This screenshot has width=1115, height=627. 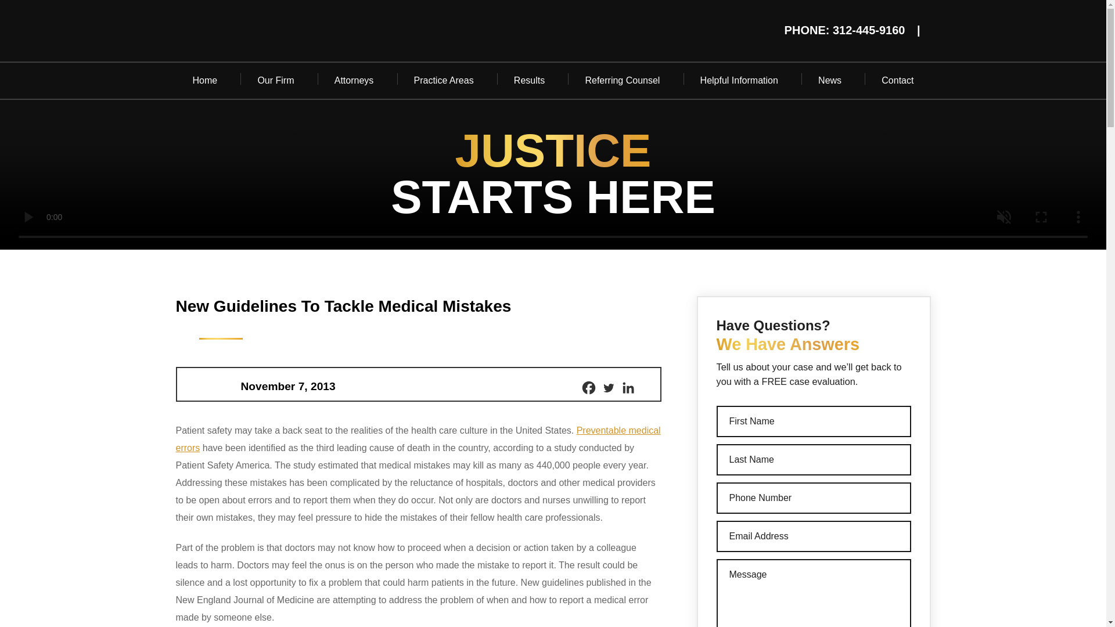 What do you see at coordinates (622, 80) in the screenshot?
I see `Referring Counsel` at bounding box center [622, 80].